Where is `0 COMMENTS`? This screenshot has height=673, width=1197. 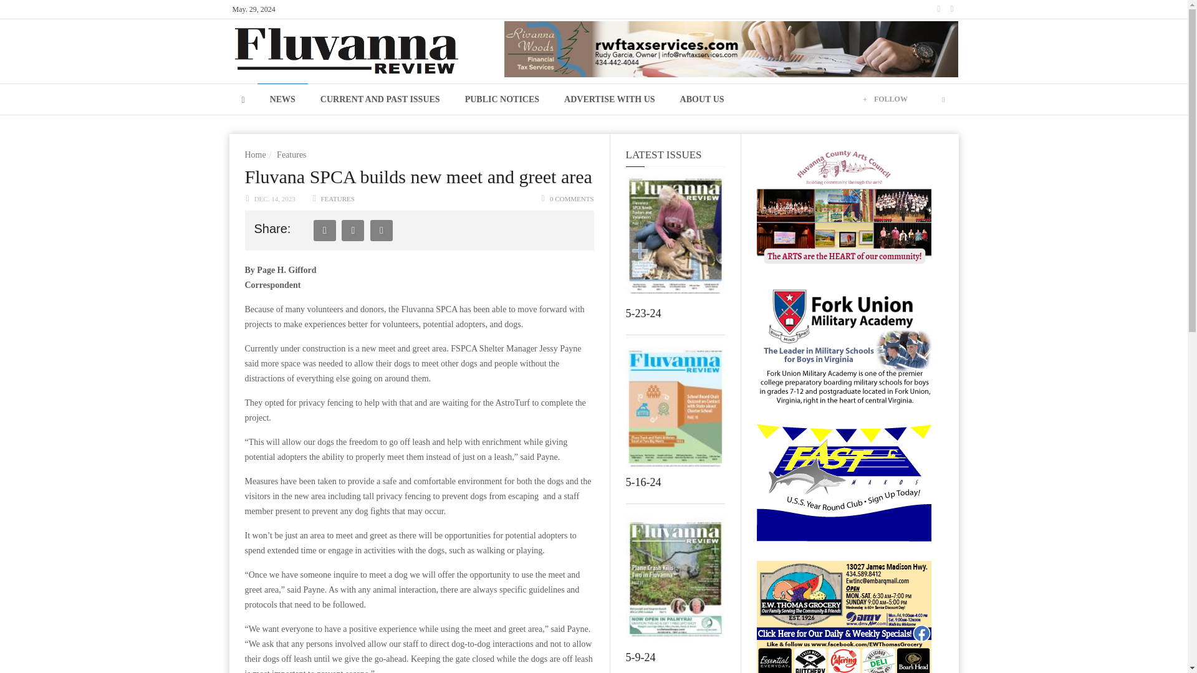
0 COMMENTS is located at coordinates (571, 199).